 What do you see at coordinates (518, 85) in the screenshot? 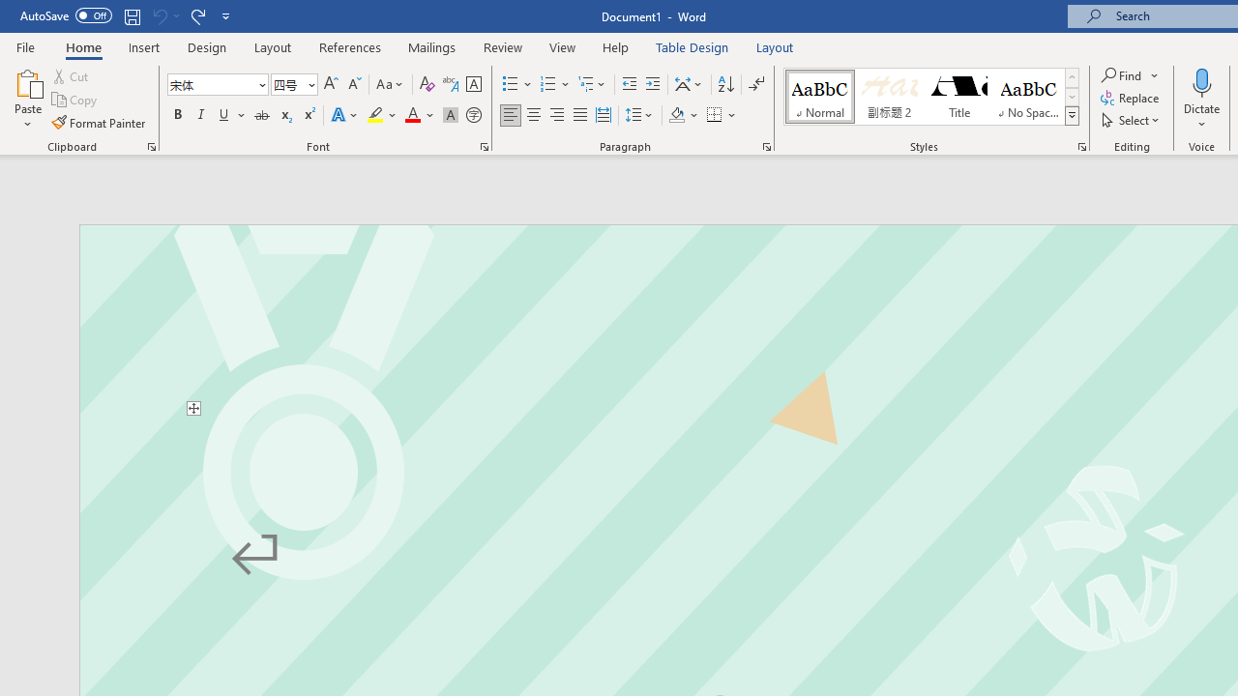
I see `Bullets` at bounding box center [518, 85].